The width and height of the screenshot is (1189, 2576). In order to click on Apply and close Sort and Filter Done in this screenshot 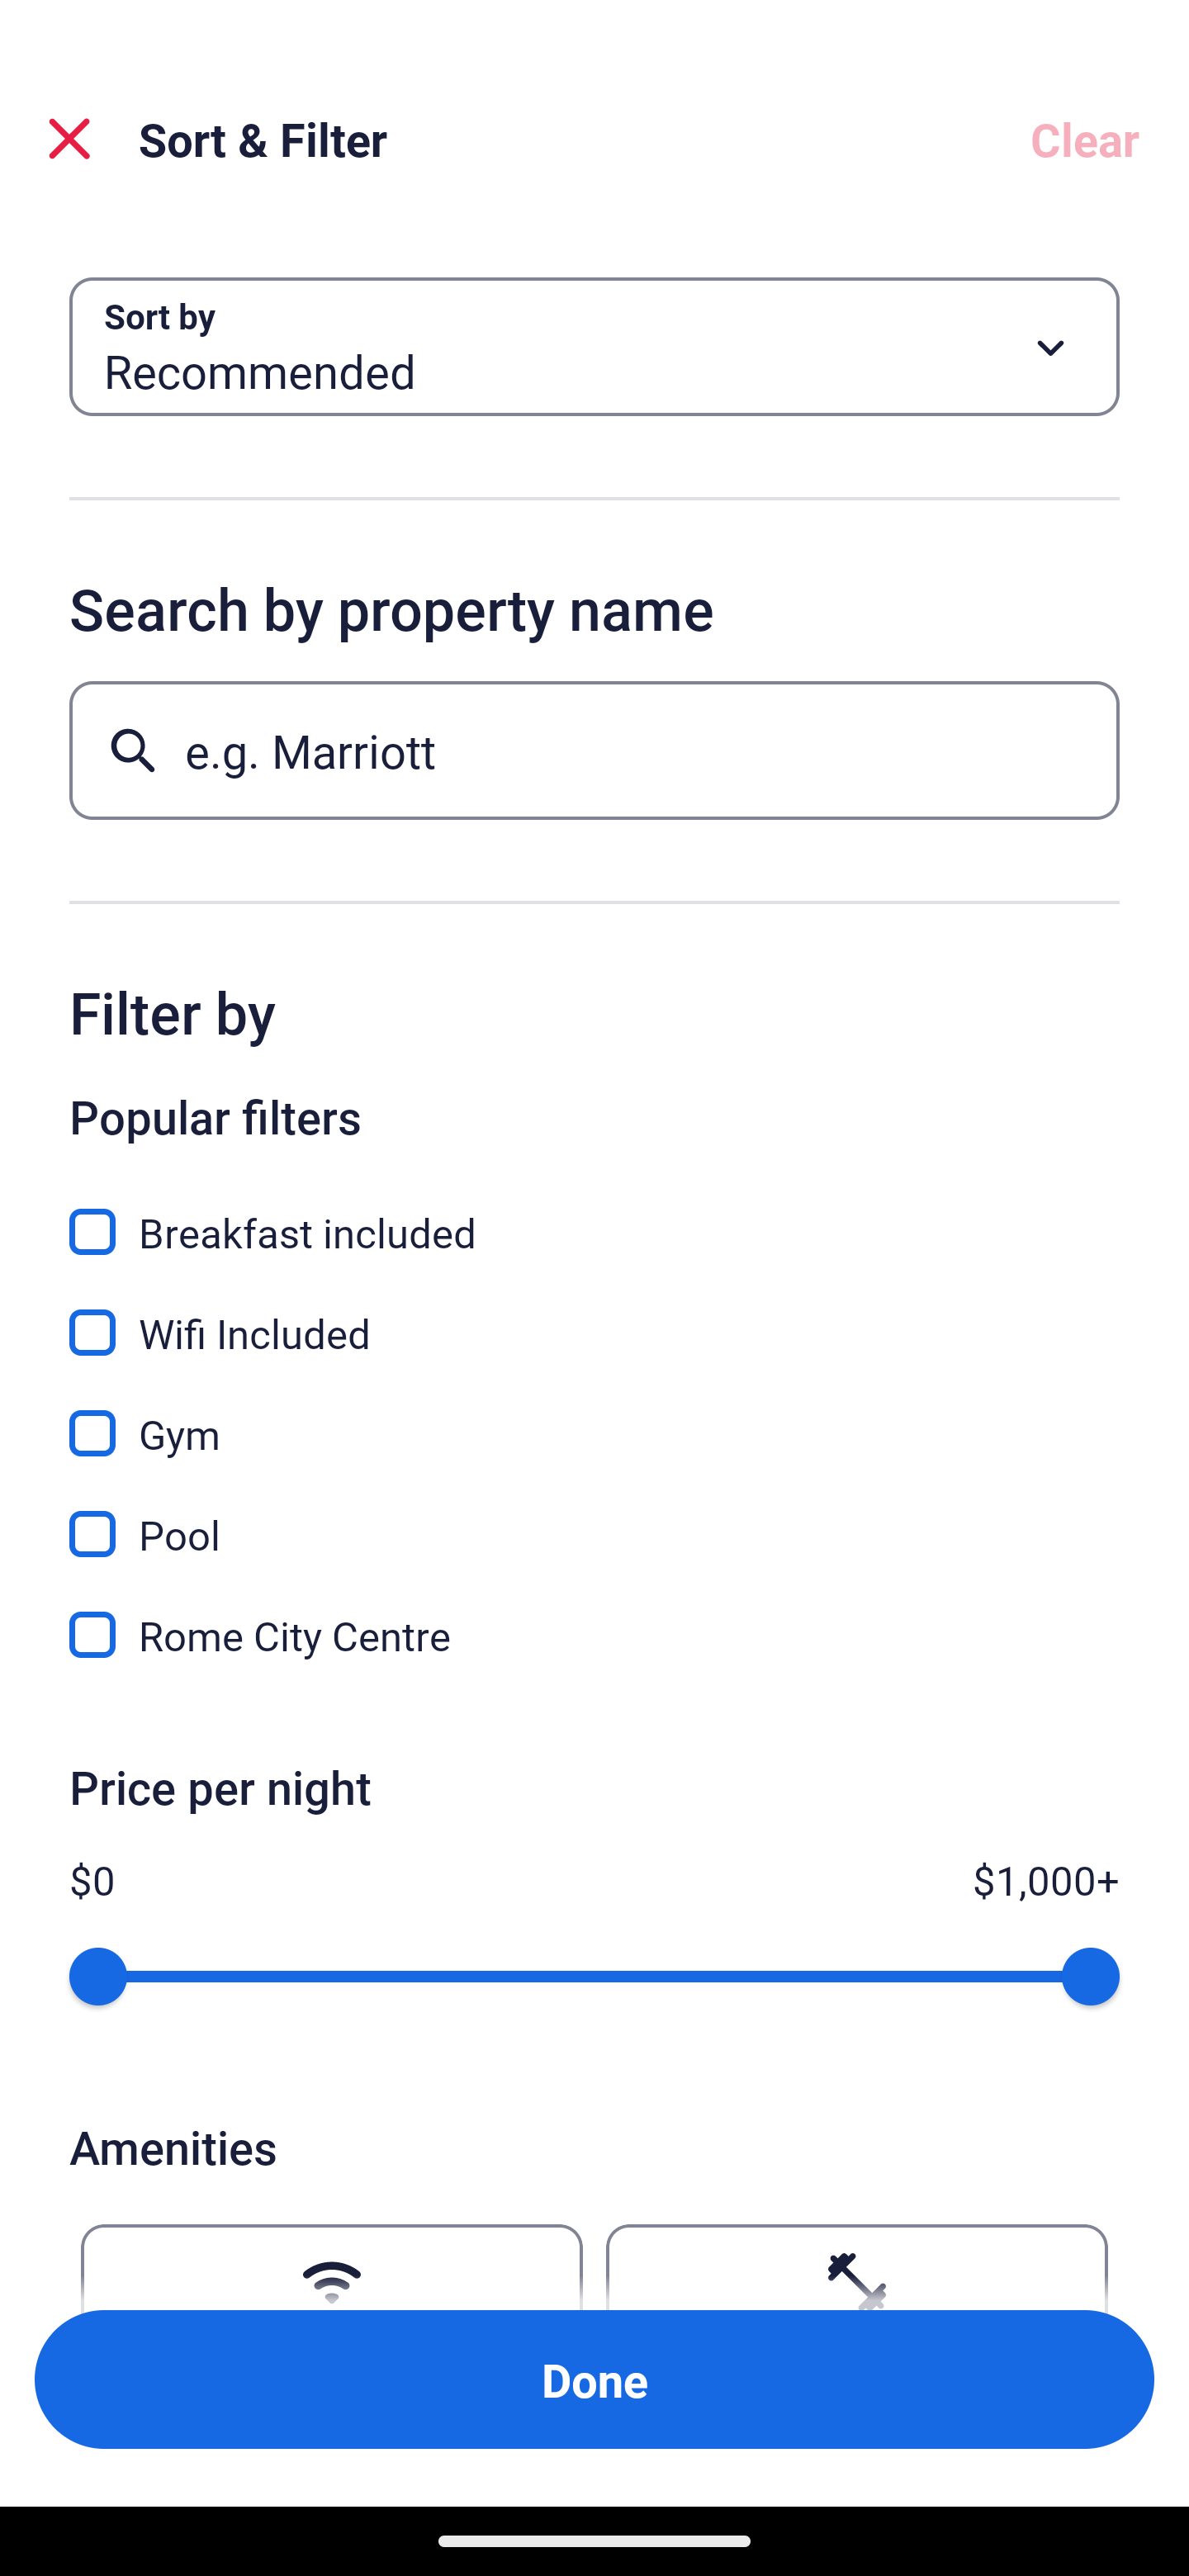, I will do `click(594, 2379)`.